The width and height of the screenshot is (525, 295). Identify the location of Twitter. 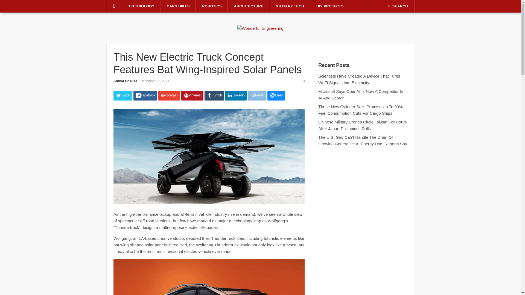
(122, 96).